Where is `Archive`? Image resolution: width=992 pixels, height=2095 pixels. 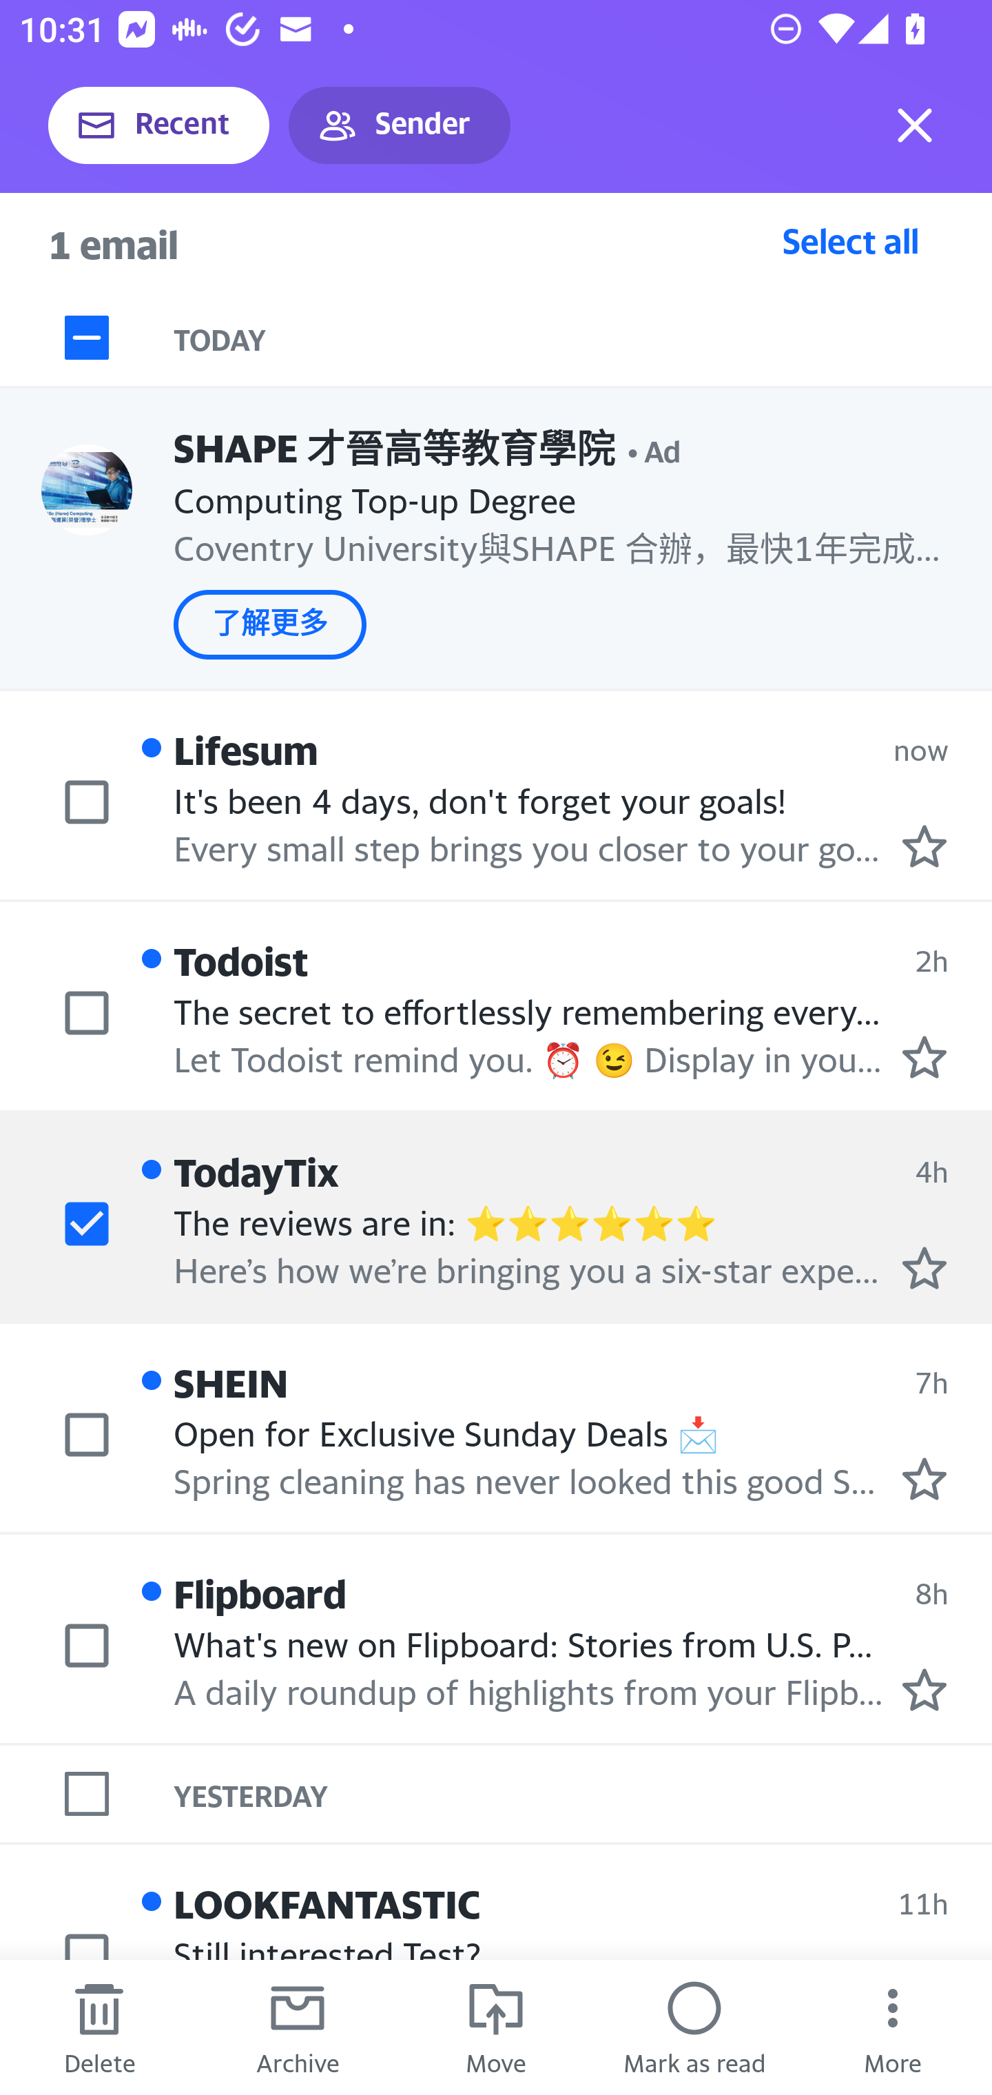
Archive is located at coordinates (298, 2027).